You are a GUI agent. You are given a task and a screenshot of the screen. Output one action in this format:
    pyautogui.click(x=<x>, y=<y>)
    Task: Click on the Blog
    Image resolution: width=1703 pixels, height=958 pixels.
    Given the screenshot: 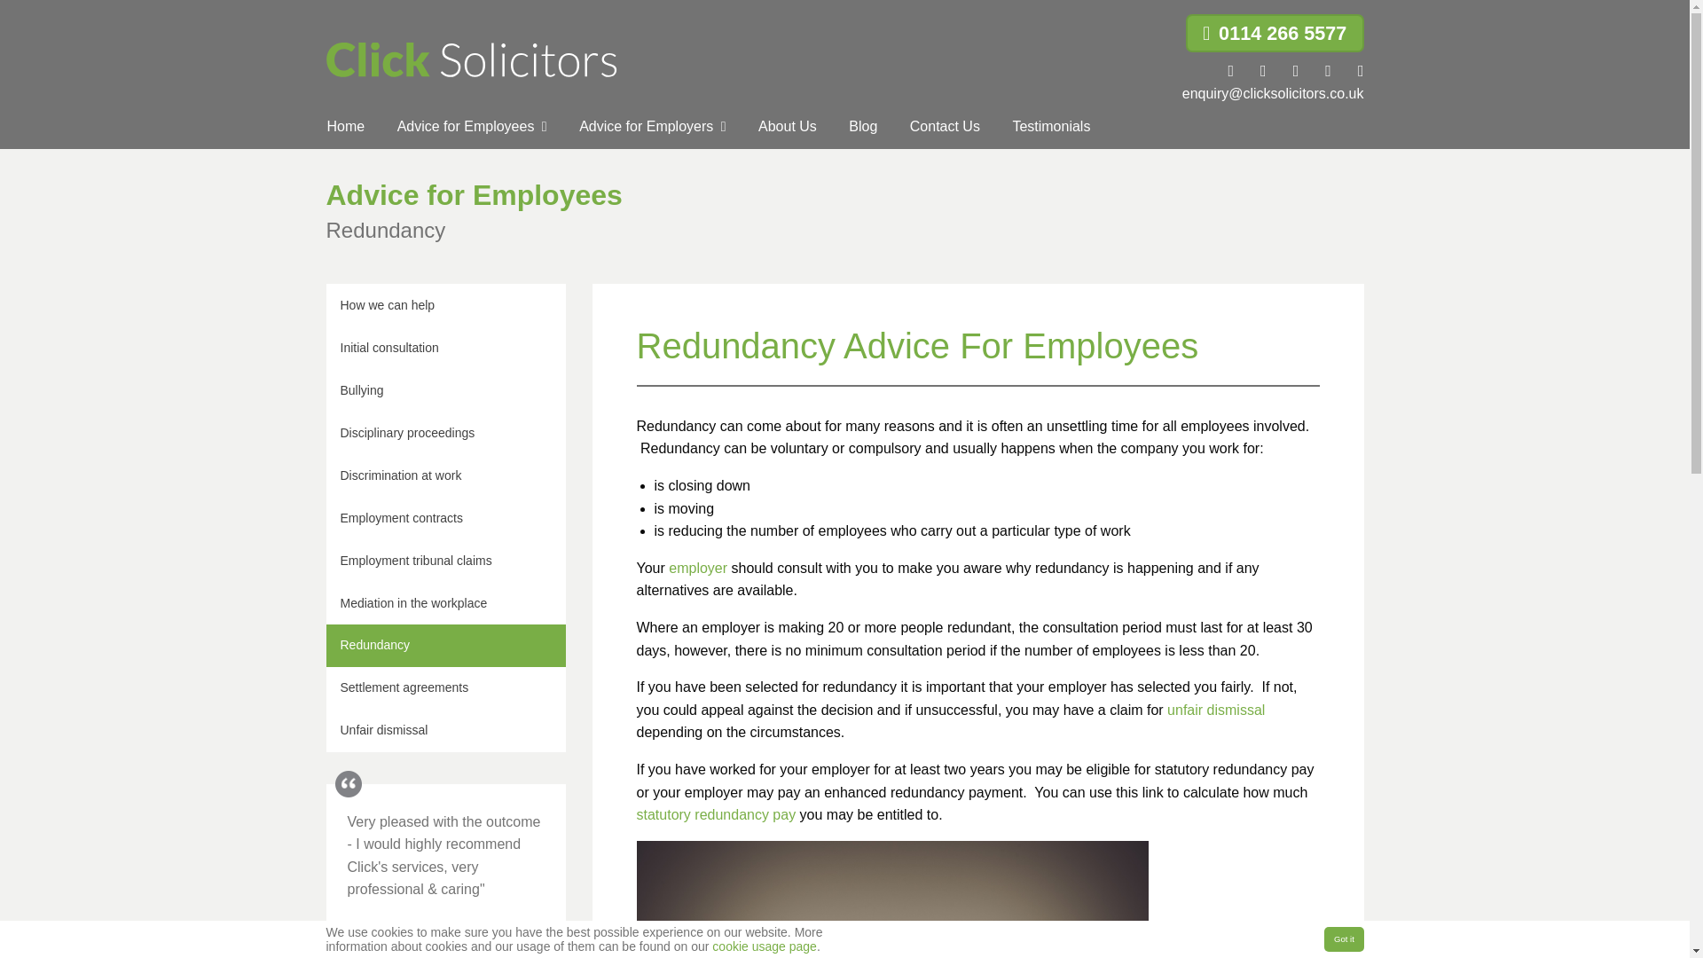 What is the action you would take?
    pyautogui.click(x=862, y=126)
    